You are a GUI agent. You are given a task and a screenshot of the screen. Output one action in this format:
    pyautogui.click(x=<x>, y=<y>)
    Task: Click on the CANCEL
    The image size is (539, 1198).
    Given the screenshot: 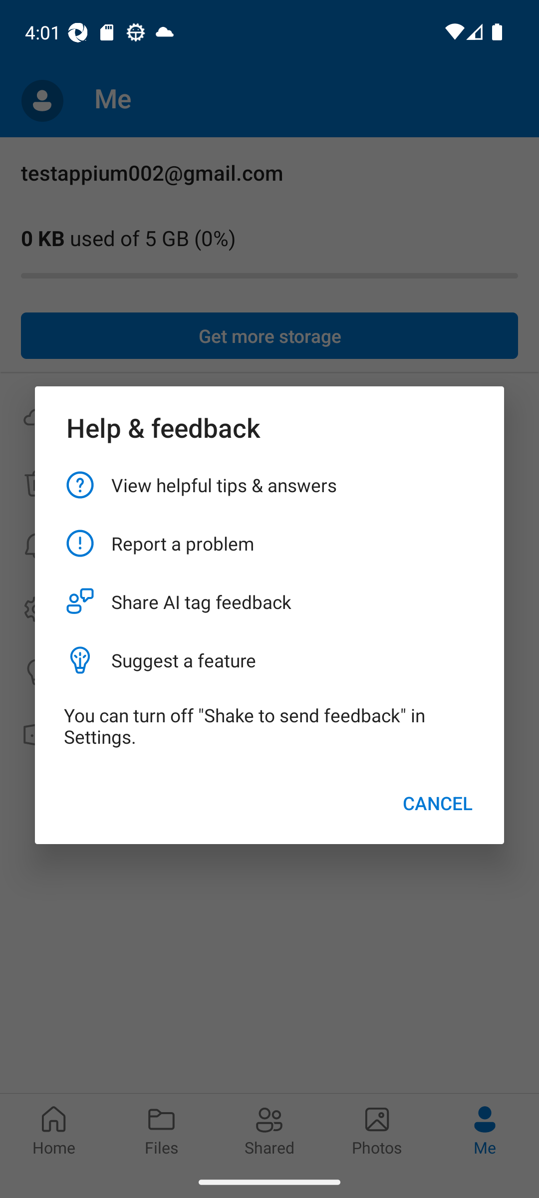 What is the action you would take?
    pyautogui.click(x=438, y=803)
    